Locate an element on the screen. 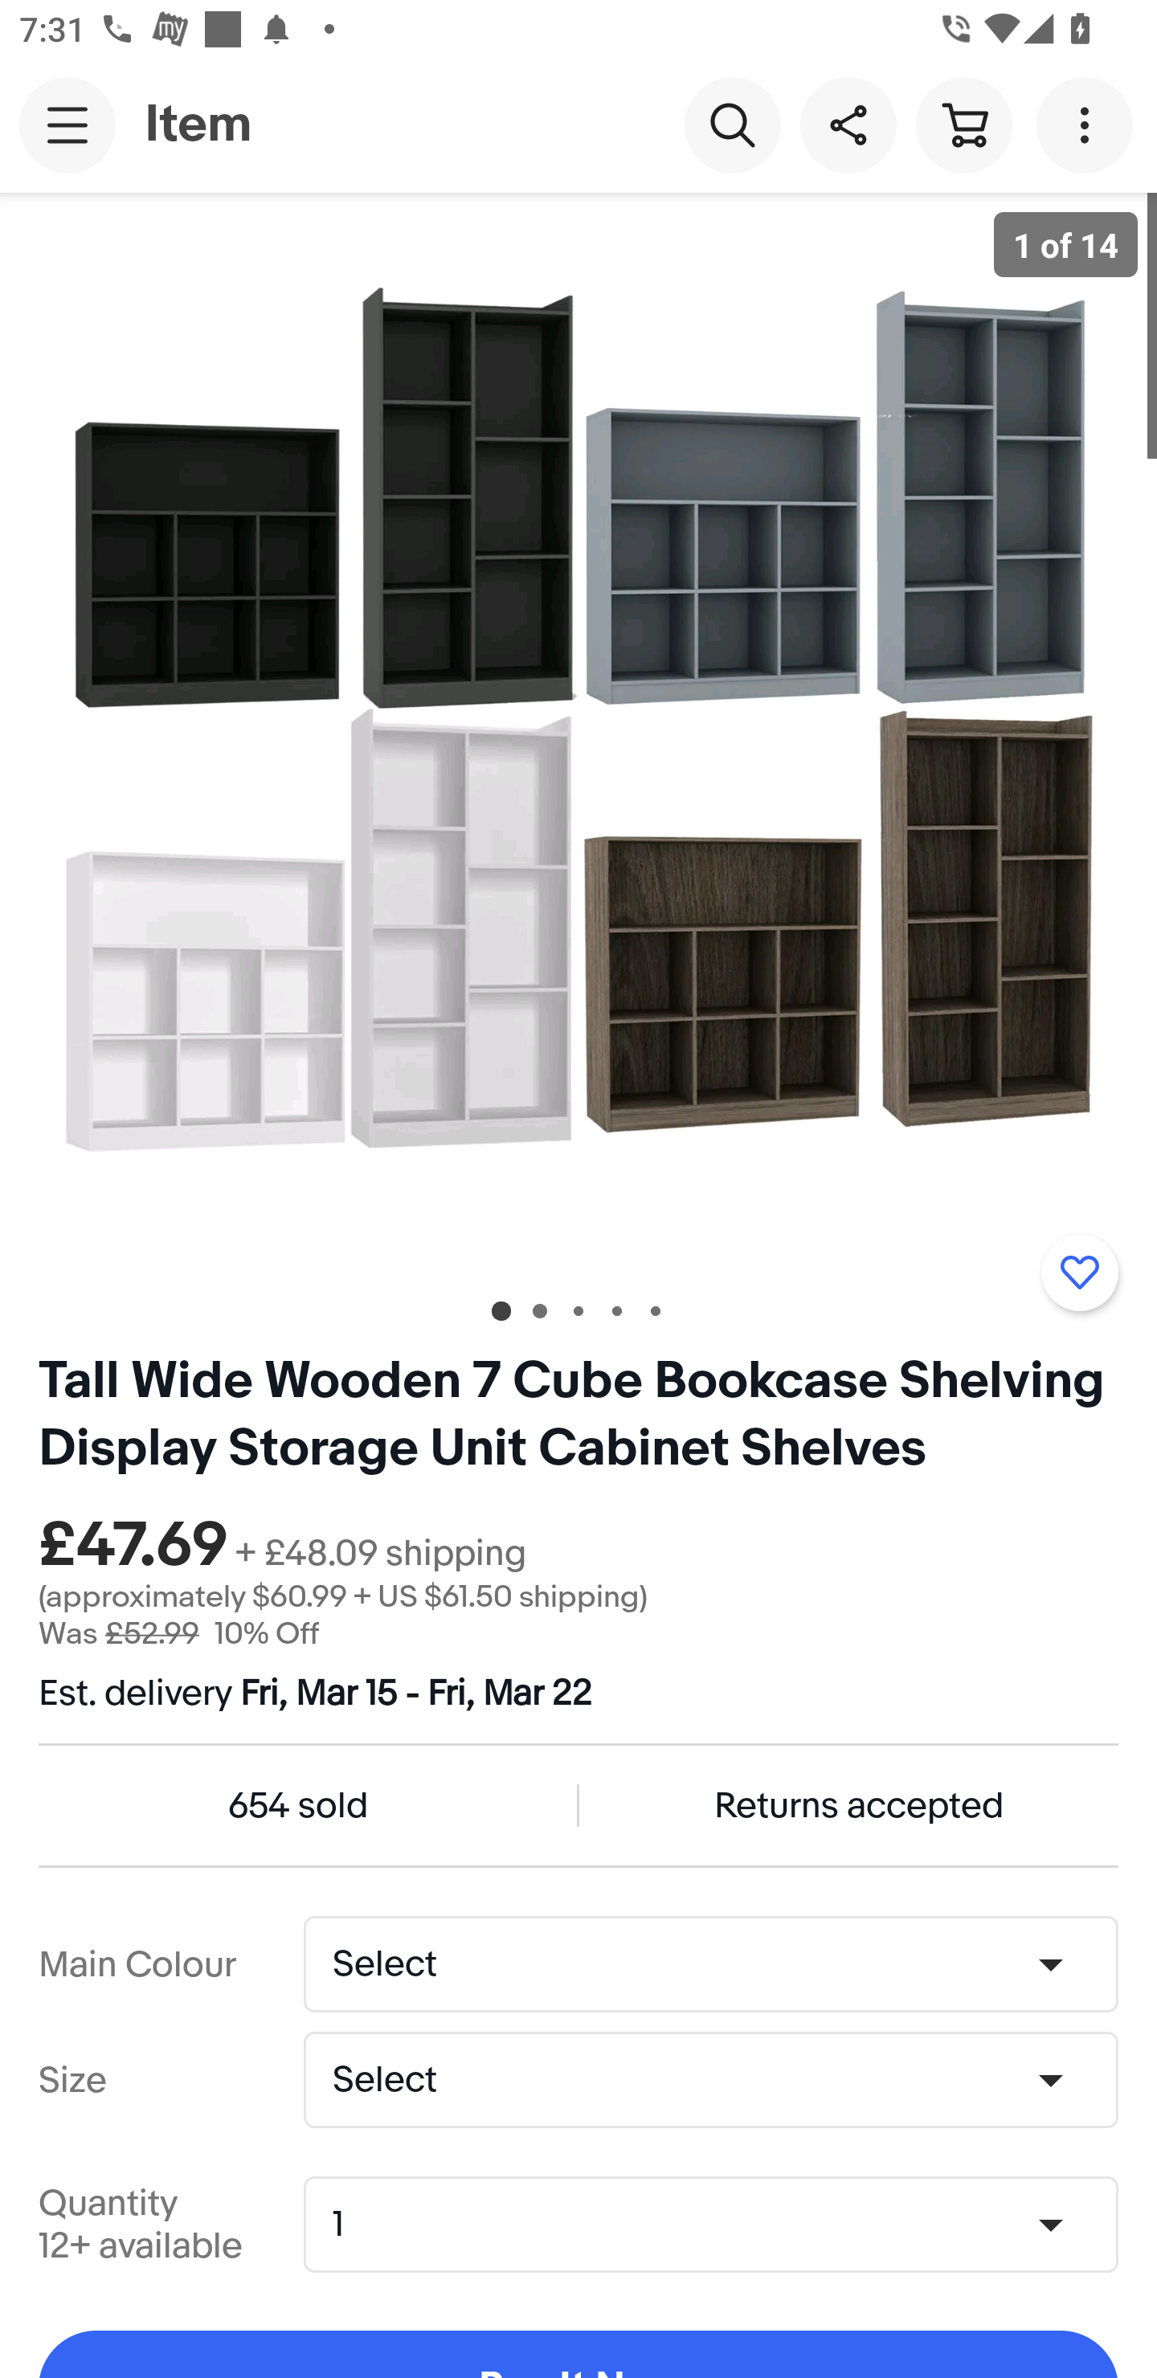 This screenshot has width=1157, height=2378. Main navigation, open is located at coordinates (67, 125).